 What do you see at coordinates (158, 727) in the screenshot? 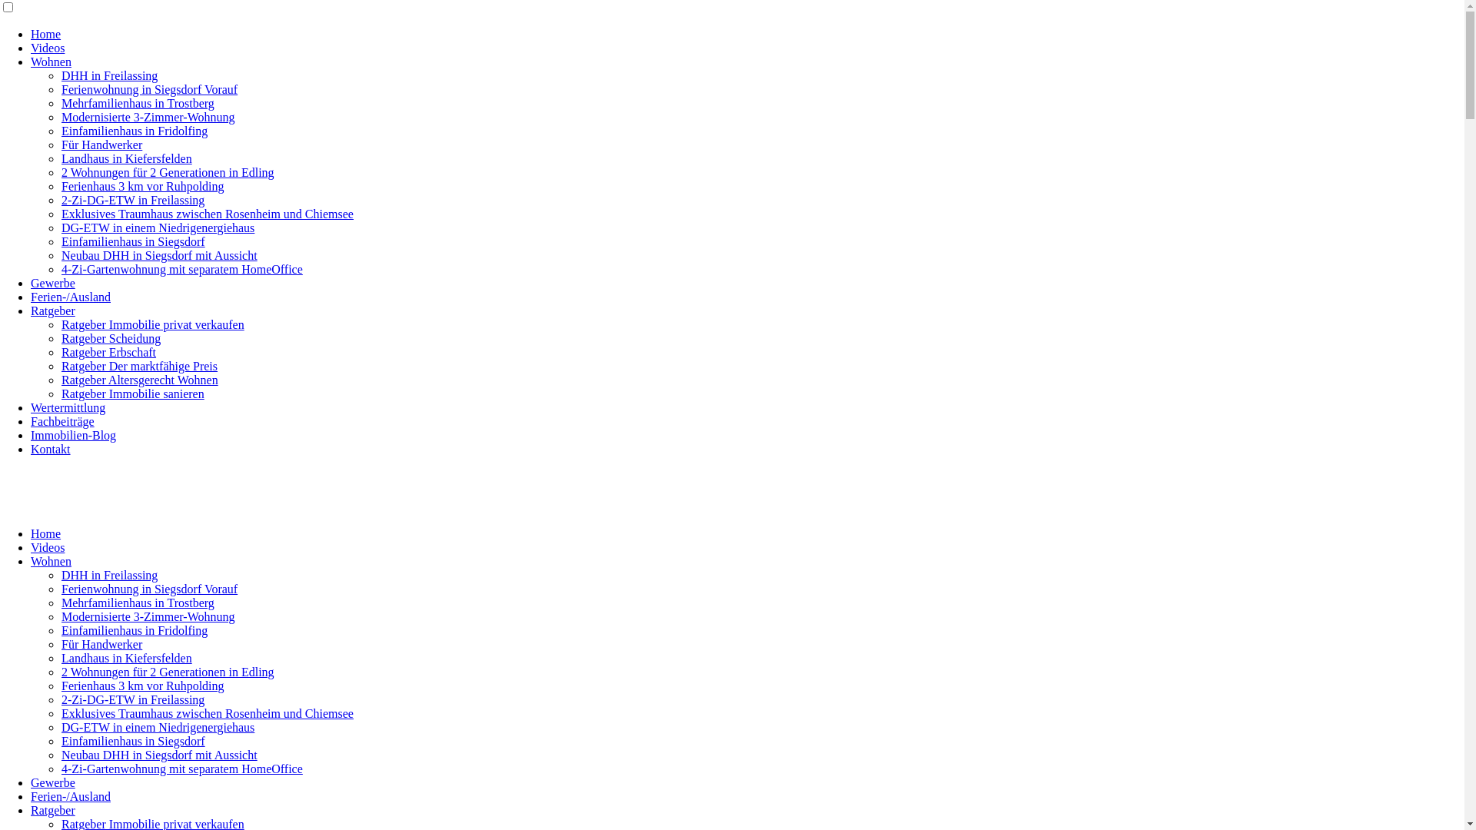
I see `DG-ETW in einem Niedrigenergiehaus` at bounding box center [158, 727].